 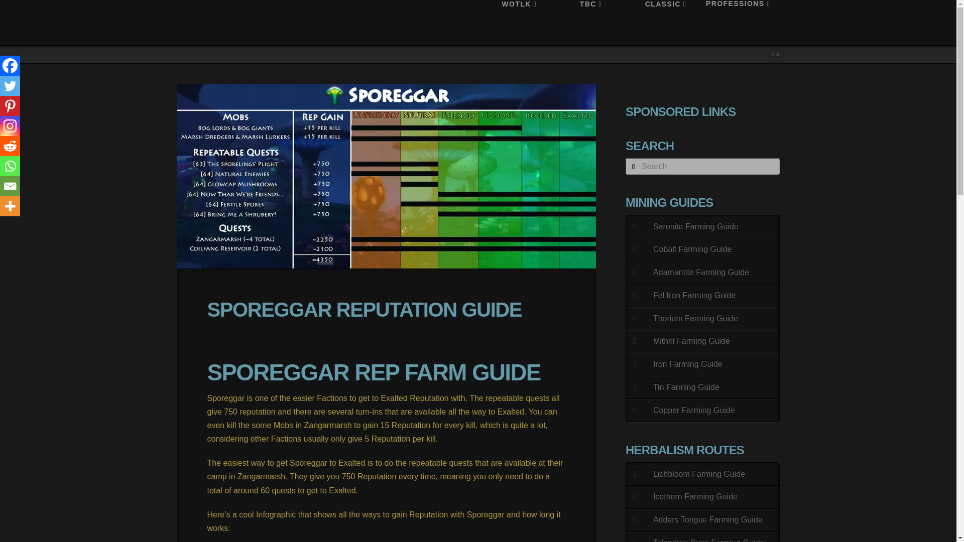 I want to click on More, so click(x=10, y=206).